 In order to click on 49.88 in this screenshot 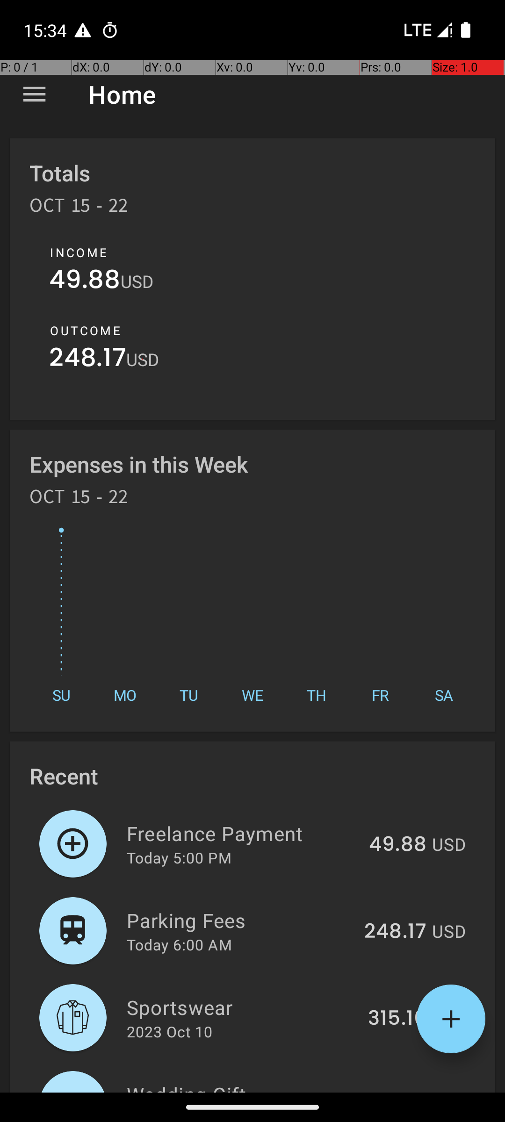, I will do `click(85, 281)`.